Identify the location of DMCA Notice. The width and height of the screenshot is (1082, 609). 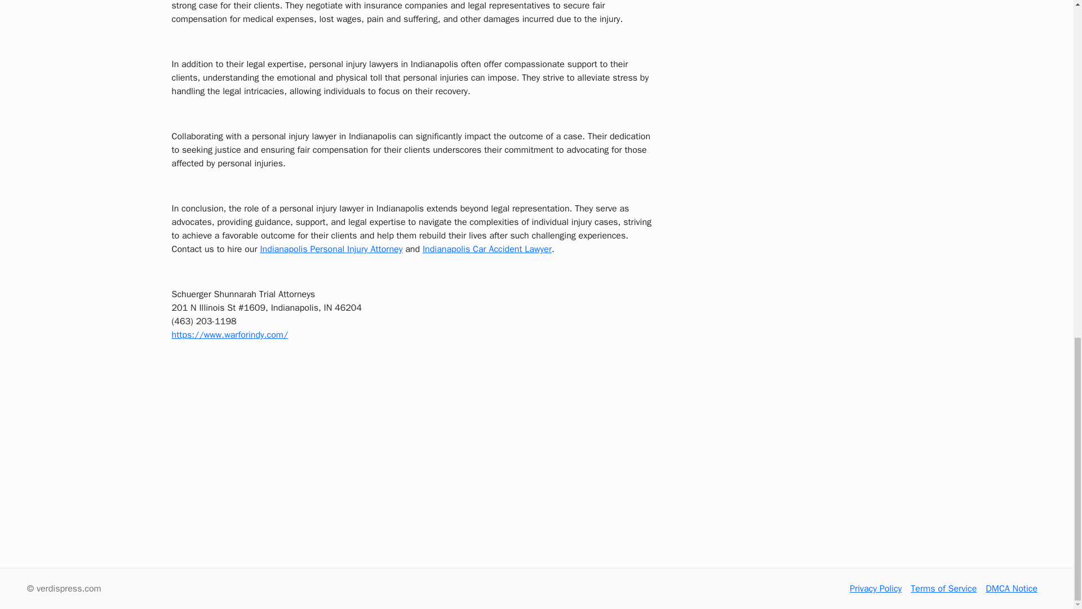
(1012, 589).